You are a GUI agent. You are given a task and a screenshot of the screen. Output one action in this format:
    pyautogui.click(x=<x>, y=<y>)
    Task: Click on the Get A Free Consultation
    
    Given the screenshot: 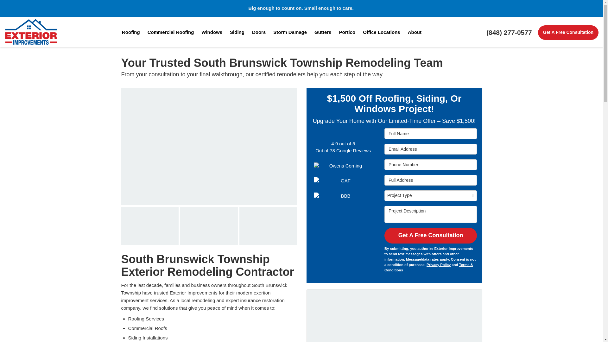 What is the action you would take?
    pyautogui.click(x=568, y=32)
    